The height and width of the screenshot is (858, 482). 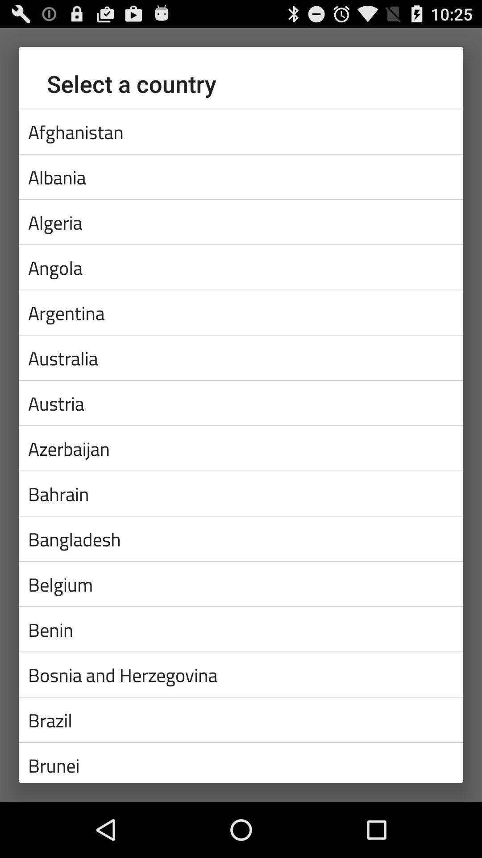 I want to click on scroll to the afghanistan, so click(x=241, y=131).